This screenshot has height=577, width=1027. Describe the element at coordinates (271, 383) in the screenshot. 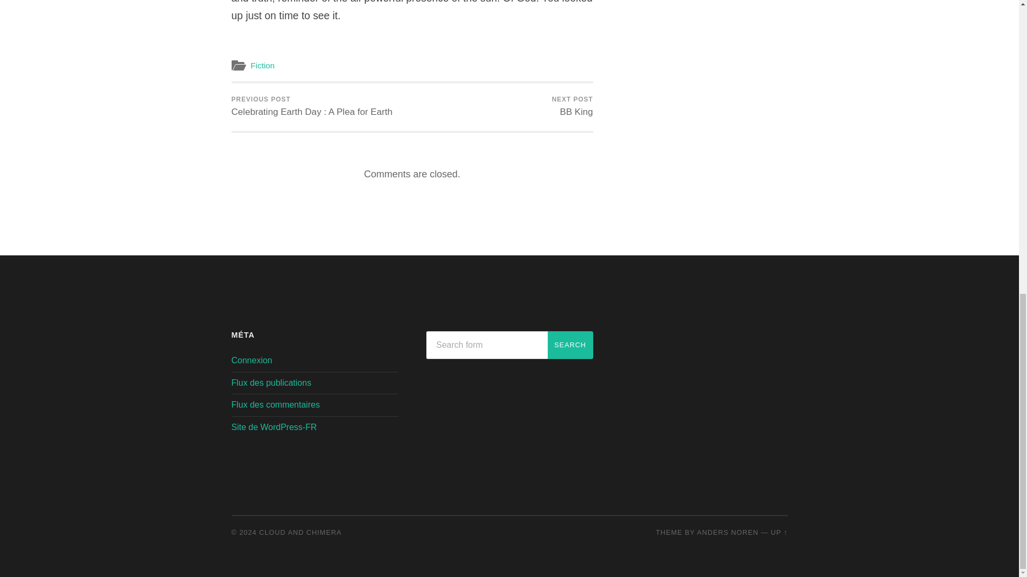

I see `Flux des publications` at that location.